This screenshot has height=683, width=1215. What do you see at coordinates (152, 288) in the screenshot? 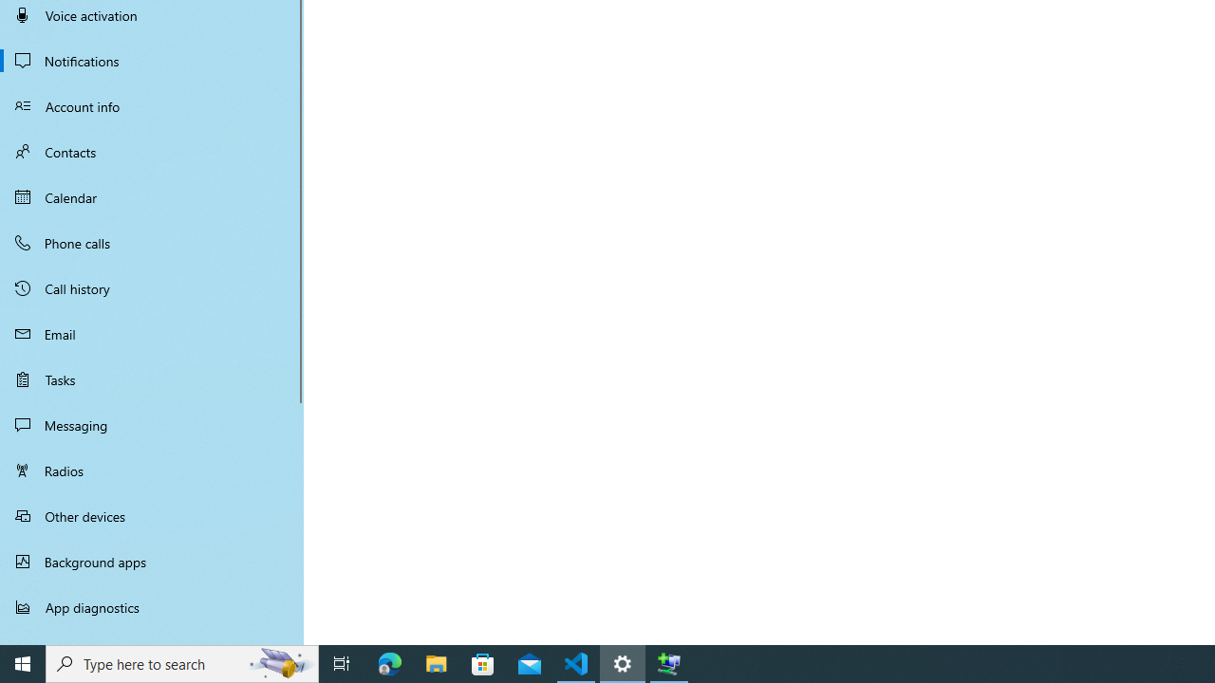
I see `Call history` at bounding box center [152, 288].